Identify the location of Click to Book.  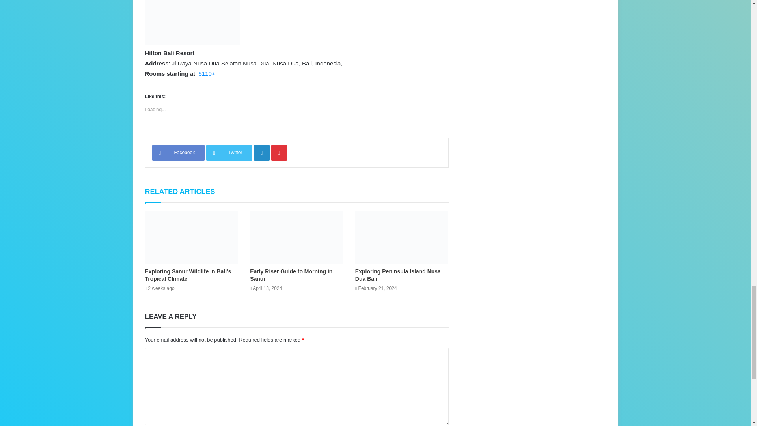
(207, 73).